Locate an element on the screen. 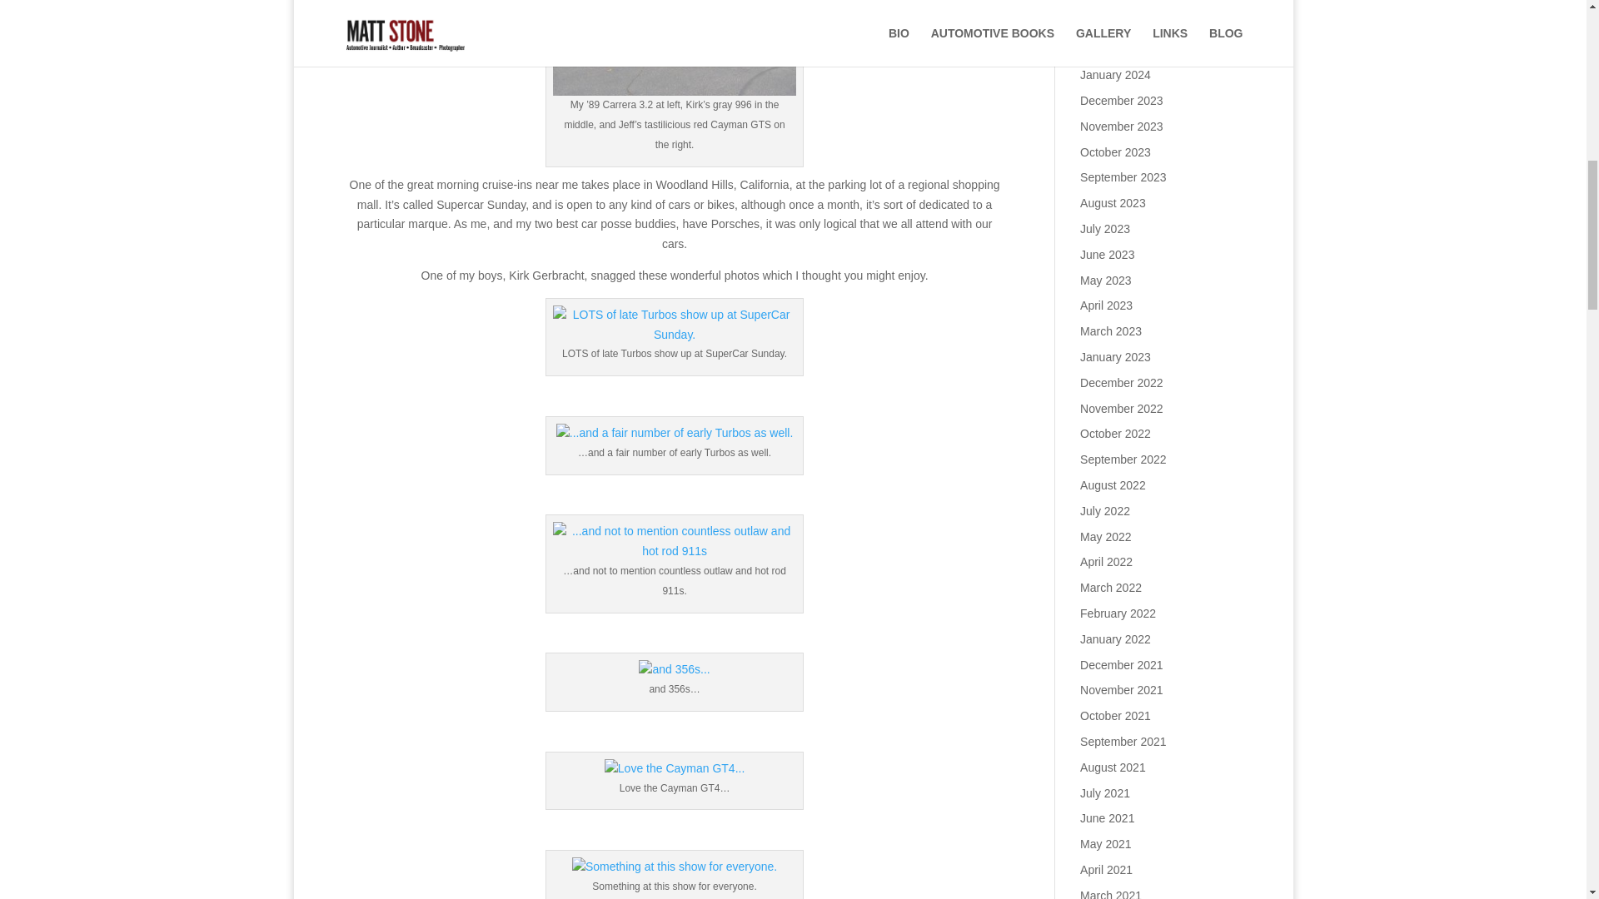  December 2023 is located at coordinates (1122, 100).